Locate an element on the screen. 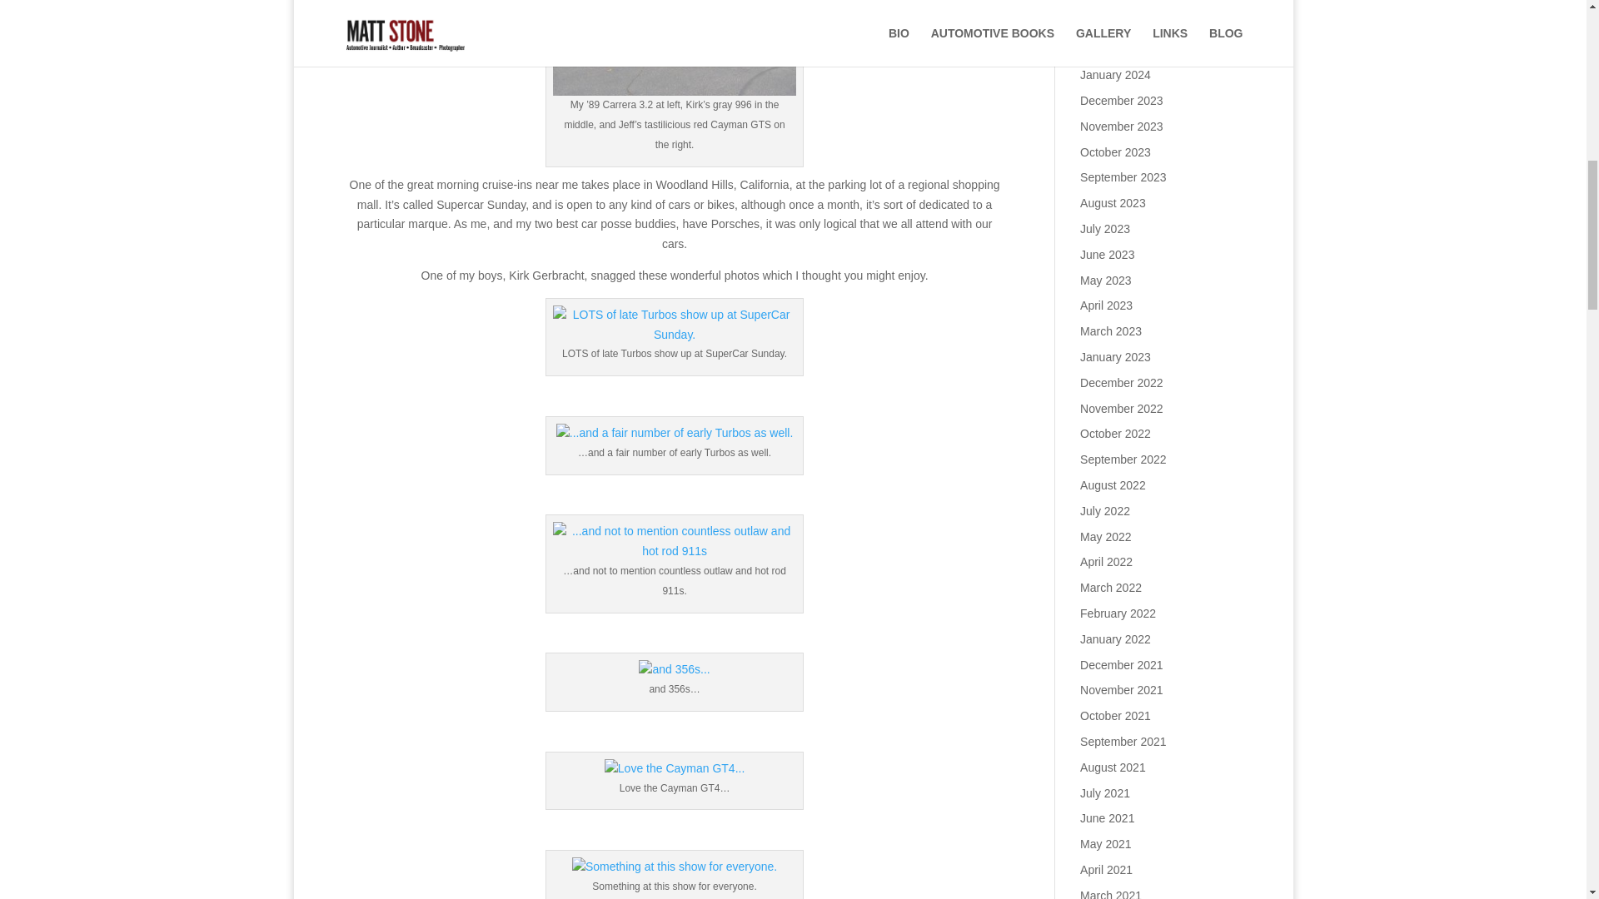  December 2023 is located at coordinates (1122, 100).